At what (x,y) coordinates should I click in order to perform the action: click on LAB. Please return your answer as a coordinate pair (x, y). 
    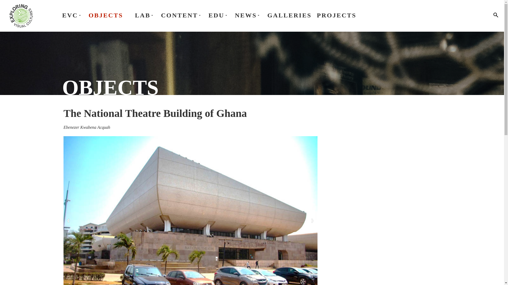
    Looking at the image, I should click on (145, 15).